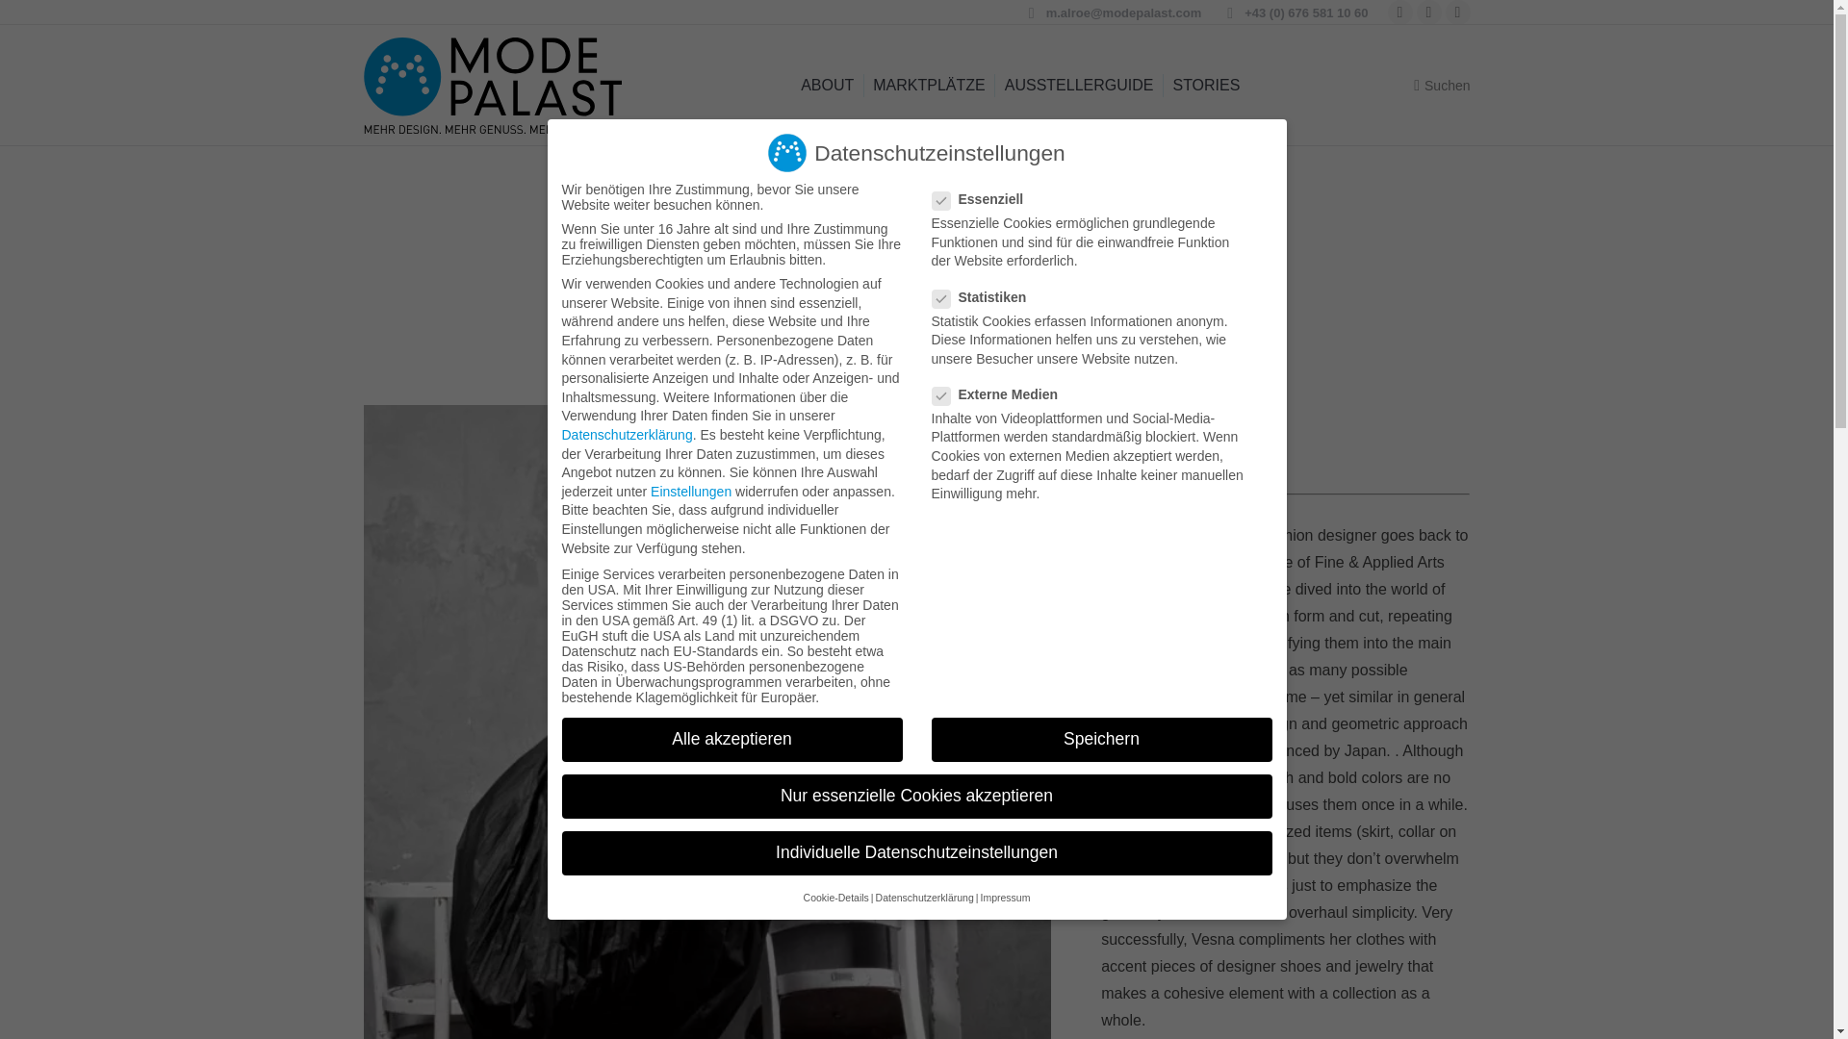 The image size is (1848, 1039). Describe the element at coordinates (1399, 12) in the screenshot. I see `Facebook page opens in new window` at that location.